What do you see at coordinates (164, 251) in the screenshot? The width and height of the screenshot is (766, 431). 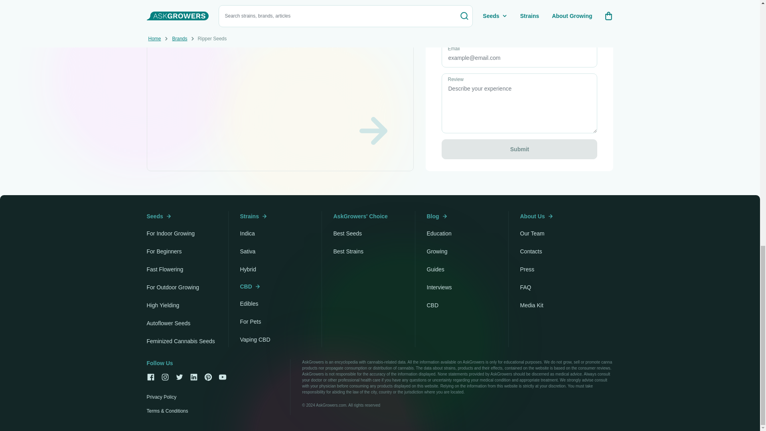 I see `For Beginners` at bounding box center [164, 251].